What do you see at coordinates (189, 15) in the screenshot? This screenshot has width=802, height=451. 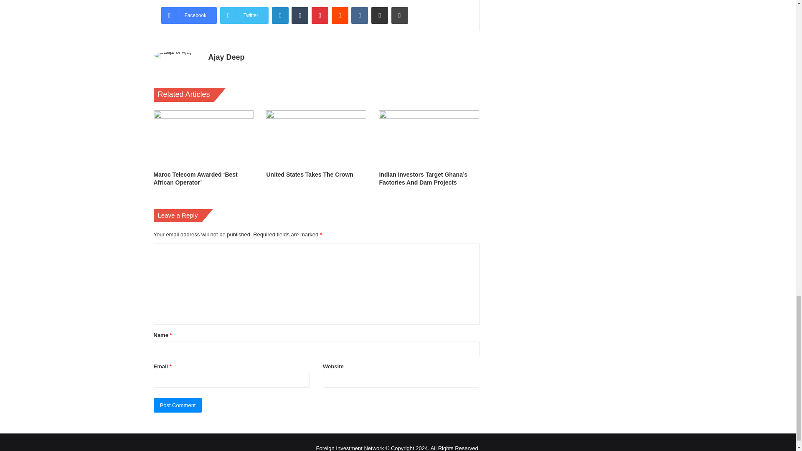 I see `Facebook` at bounding box center [189, 15].